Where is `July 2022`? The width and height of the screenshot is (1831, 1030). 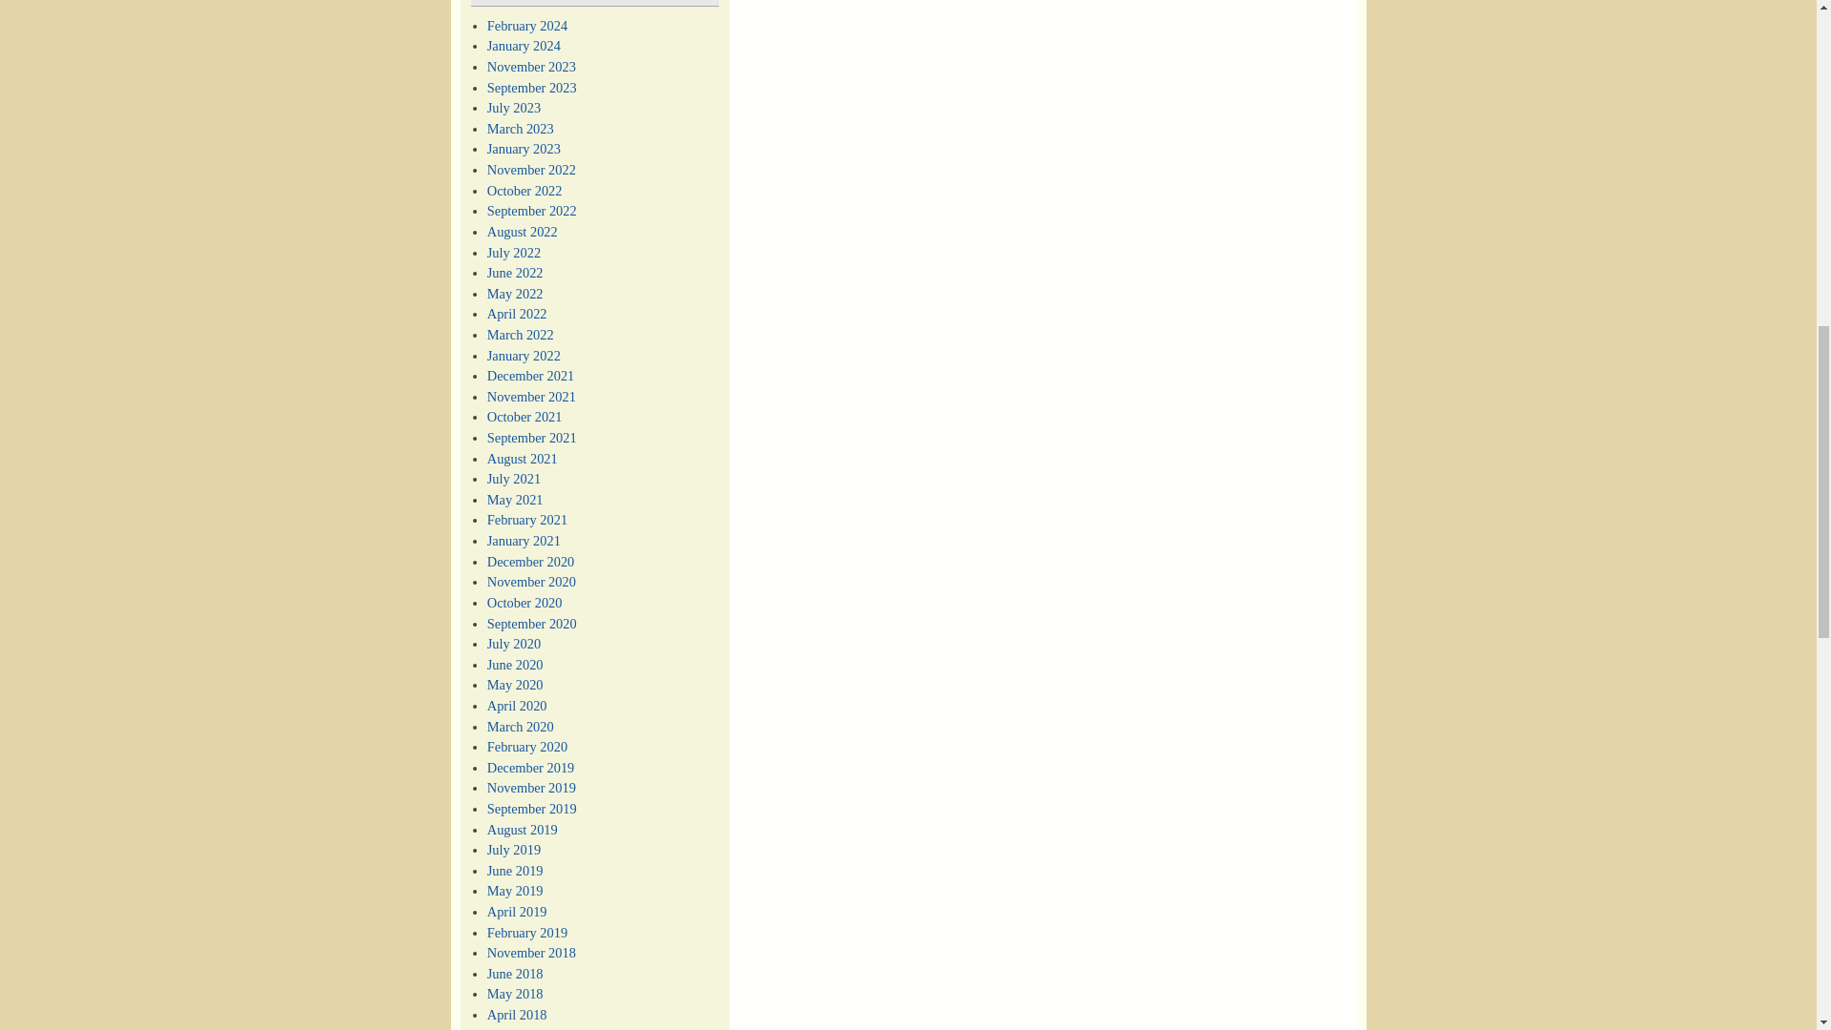
July 2022 is located at coordinates (513, 253).